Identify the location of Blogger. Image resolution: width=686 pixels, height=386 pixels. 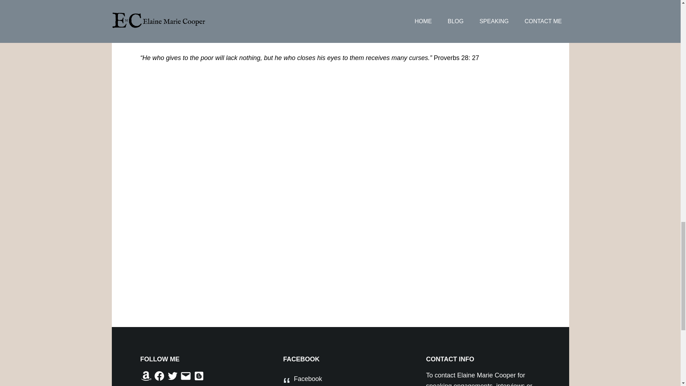
(199, 376).